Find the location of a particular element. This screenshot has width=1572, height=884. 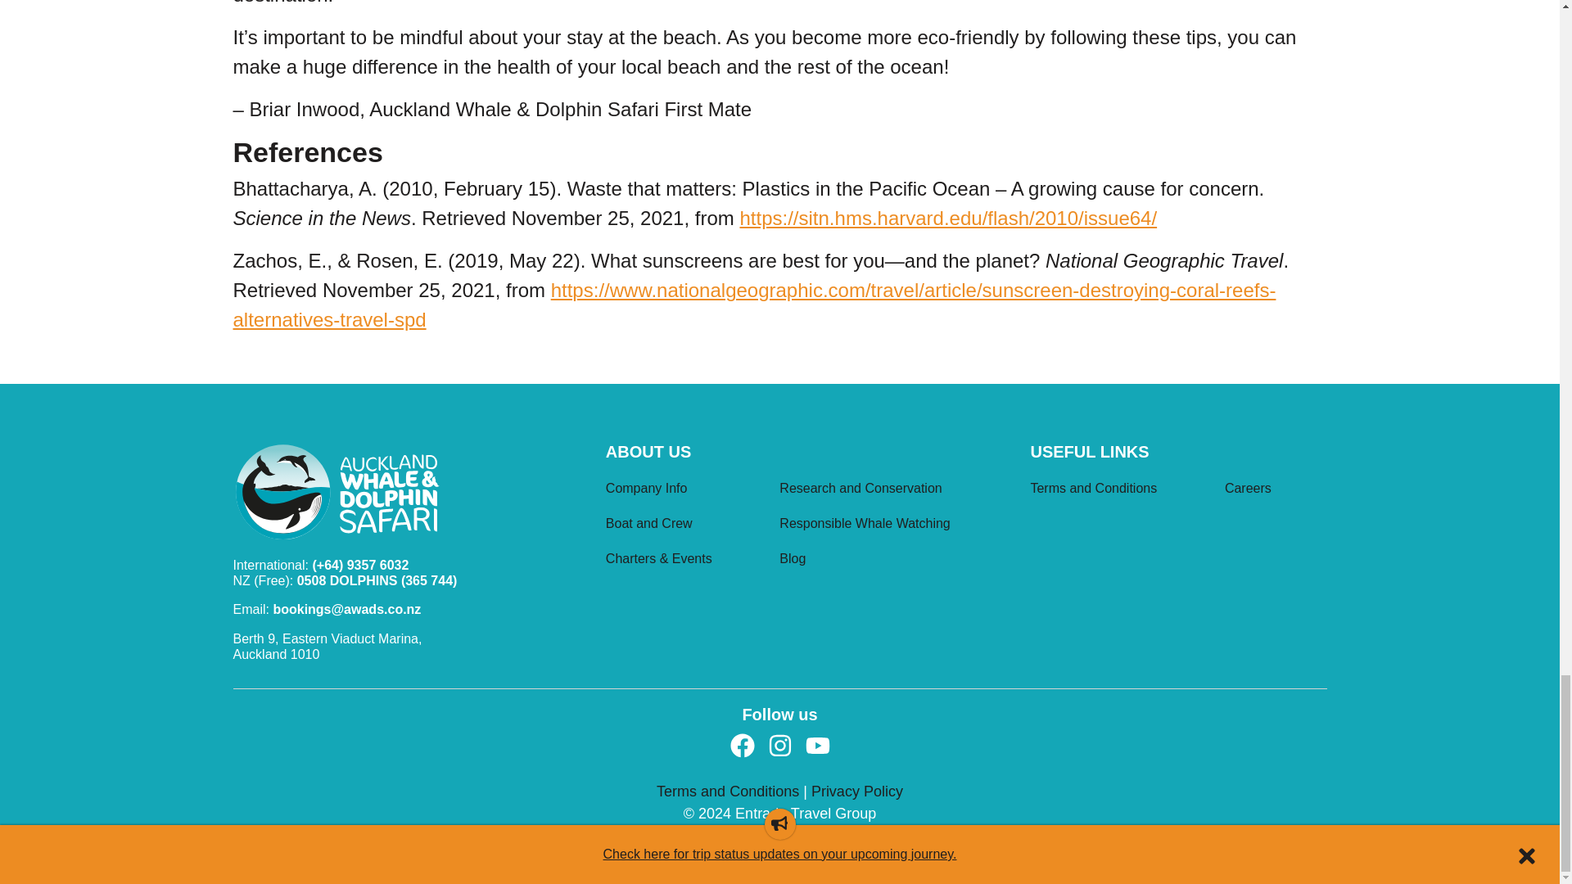

Company Info is located at coordinates (686, 490).